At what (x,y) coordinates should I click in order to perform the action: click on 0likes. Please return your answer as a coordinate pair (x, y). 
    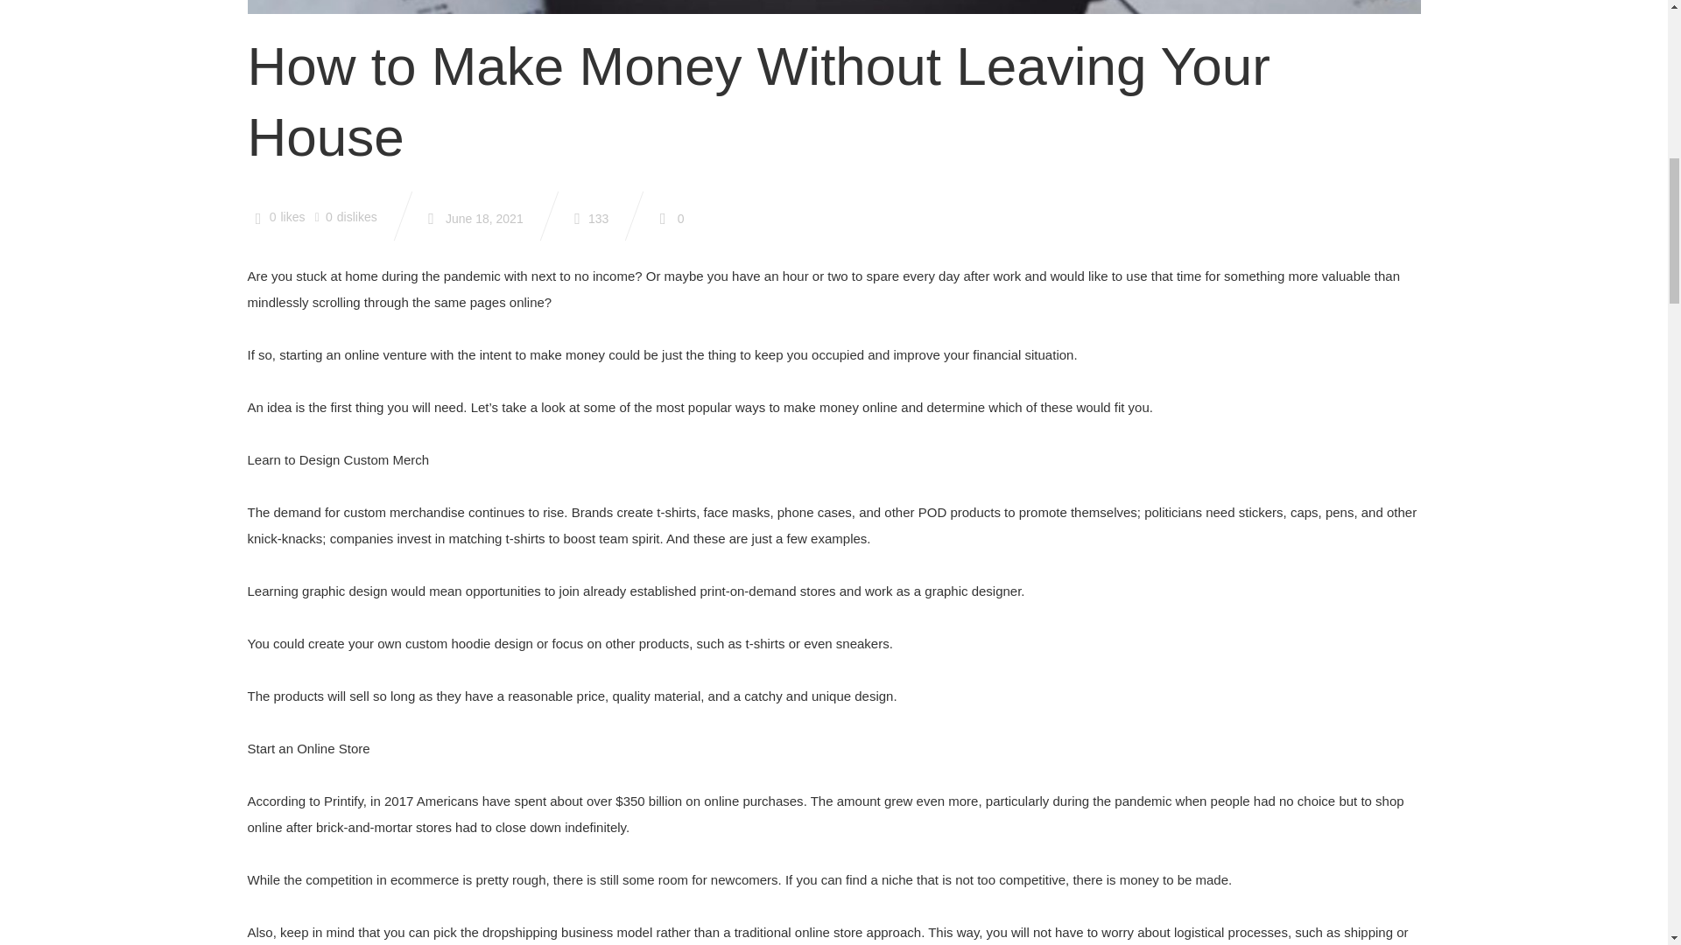
    Looking at the image, I should click on (275, 216).